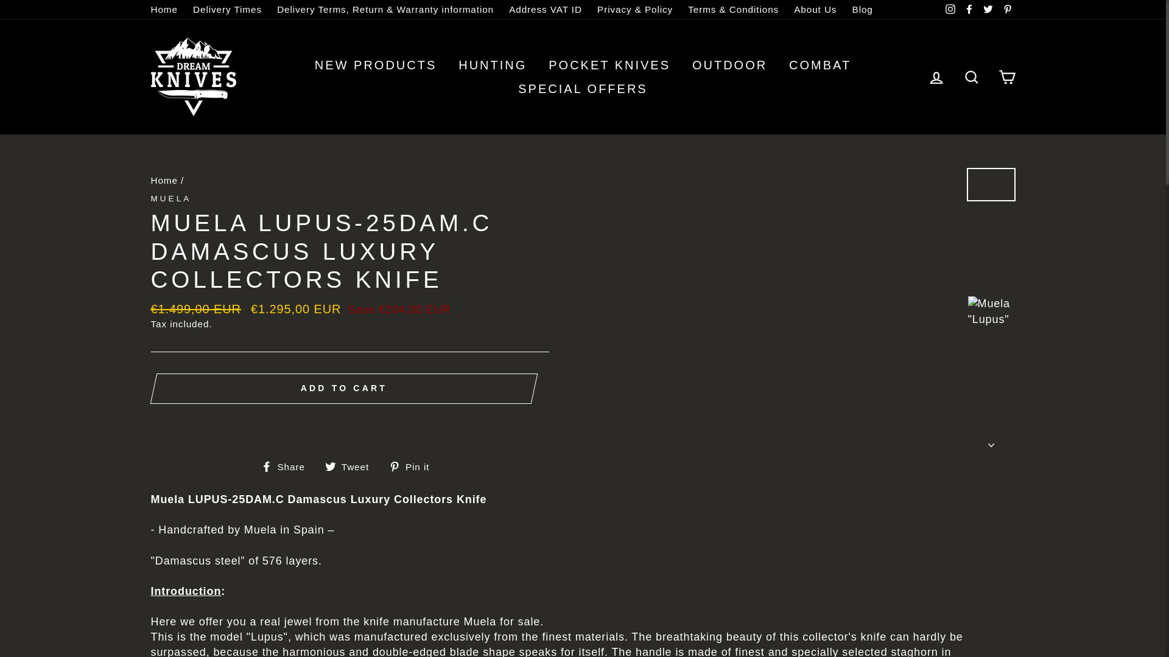 The image size is (1169, 657). I want to click on Tweet on Twitter, so click(351, 466).